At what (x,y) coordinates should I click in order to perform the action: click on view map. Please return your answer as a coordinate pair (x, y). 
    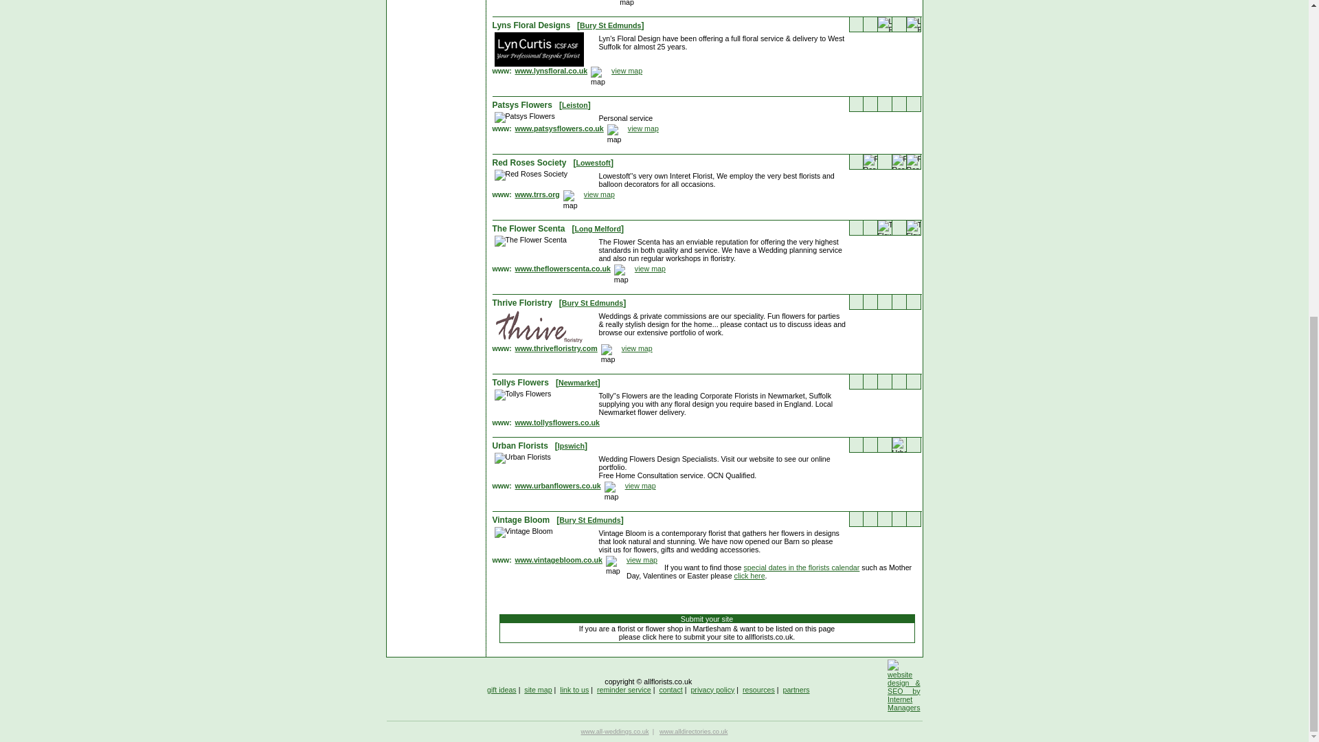
    Looking at the image, I should click on (627, 71).